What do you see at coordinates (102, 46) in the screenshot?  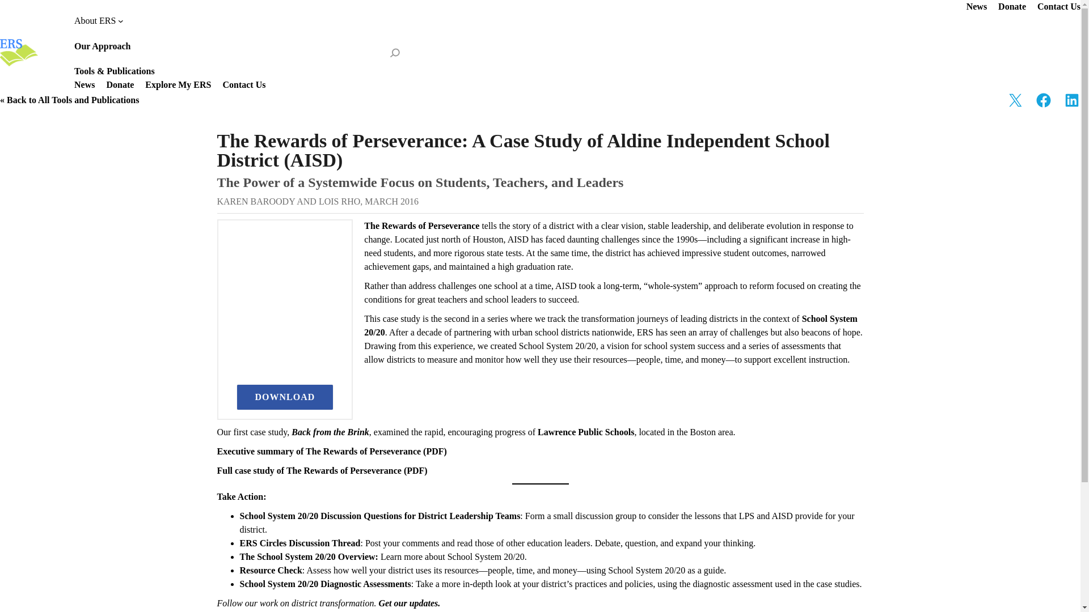 I see `Our Approach` at bounding box center [102, 46].